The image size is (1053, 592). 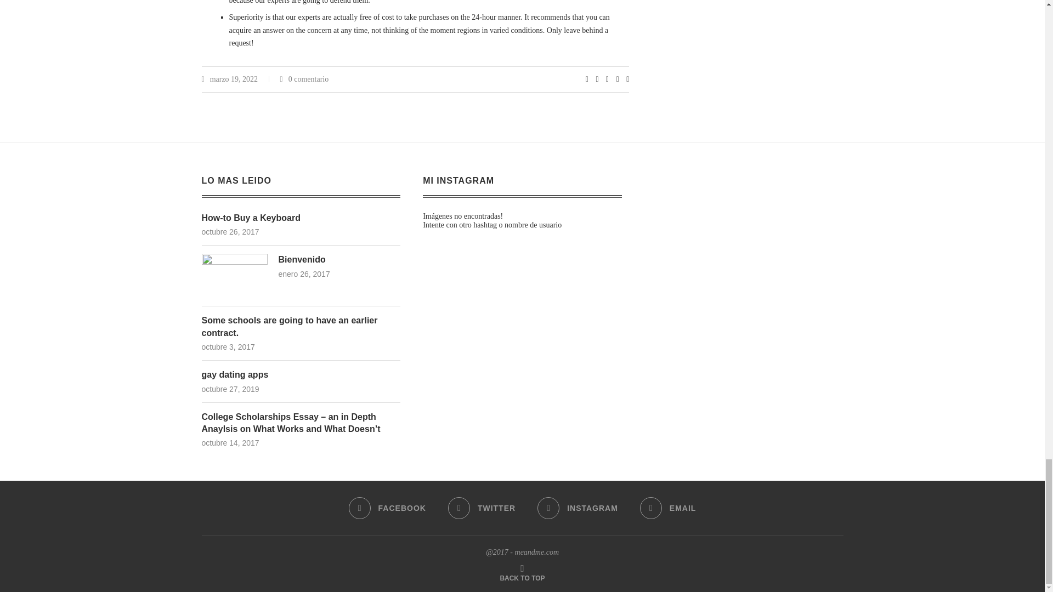 I want to click on gay dating apps, so click(x=302, y=375).